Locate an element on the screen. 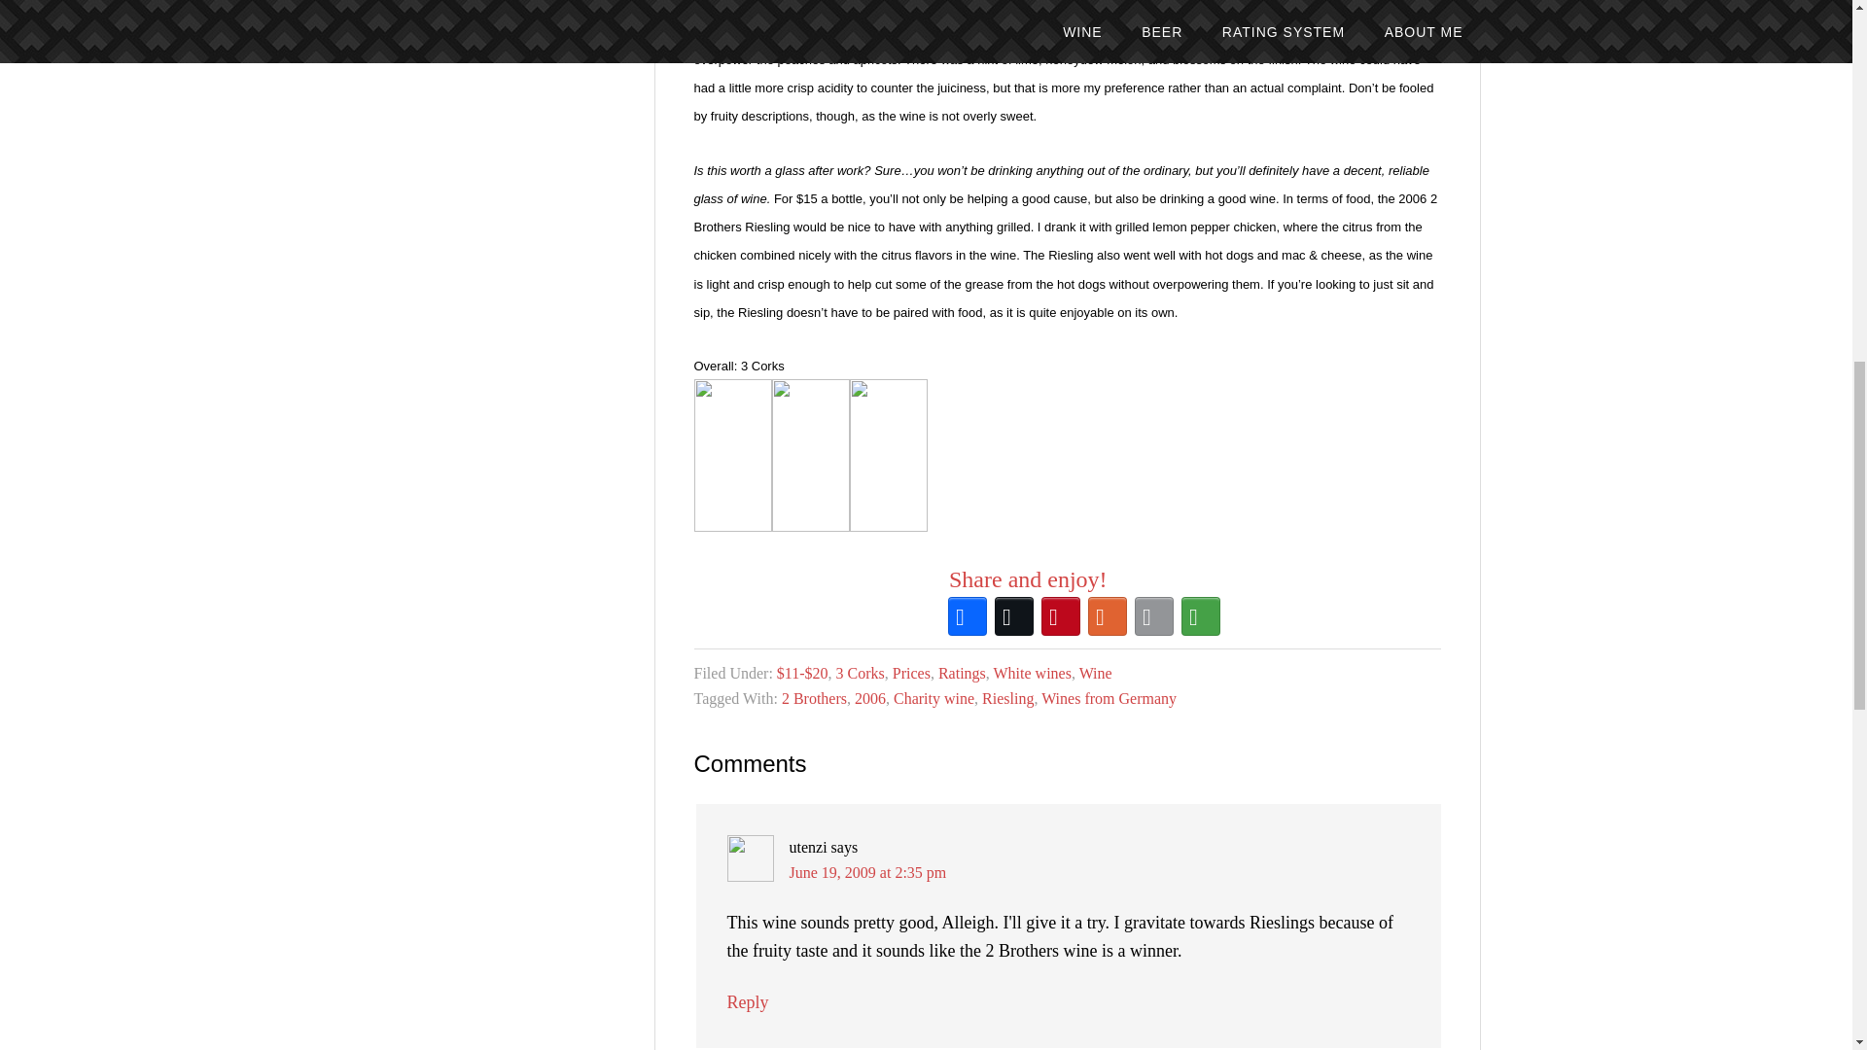  Facebook is located at coordinates (968, 616).